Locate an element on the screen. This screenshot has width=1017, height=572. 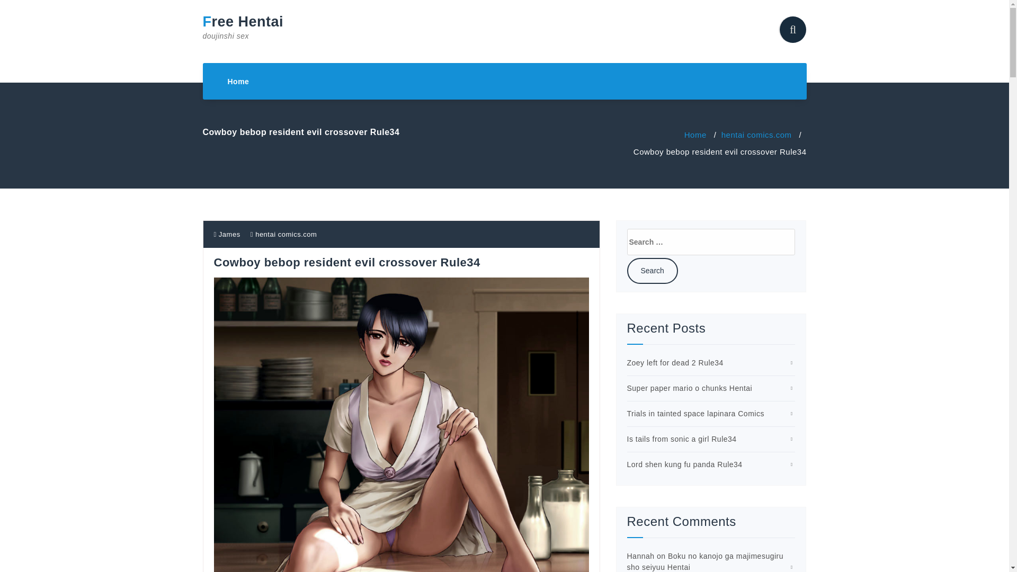
Zoey left for dead 2 Rule34 is located at coordinates (675, 363).